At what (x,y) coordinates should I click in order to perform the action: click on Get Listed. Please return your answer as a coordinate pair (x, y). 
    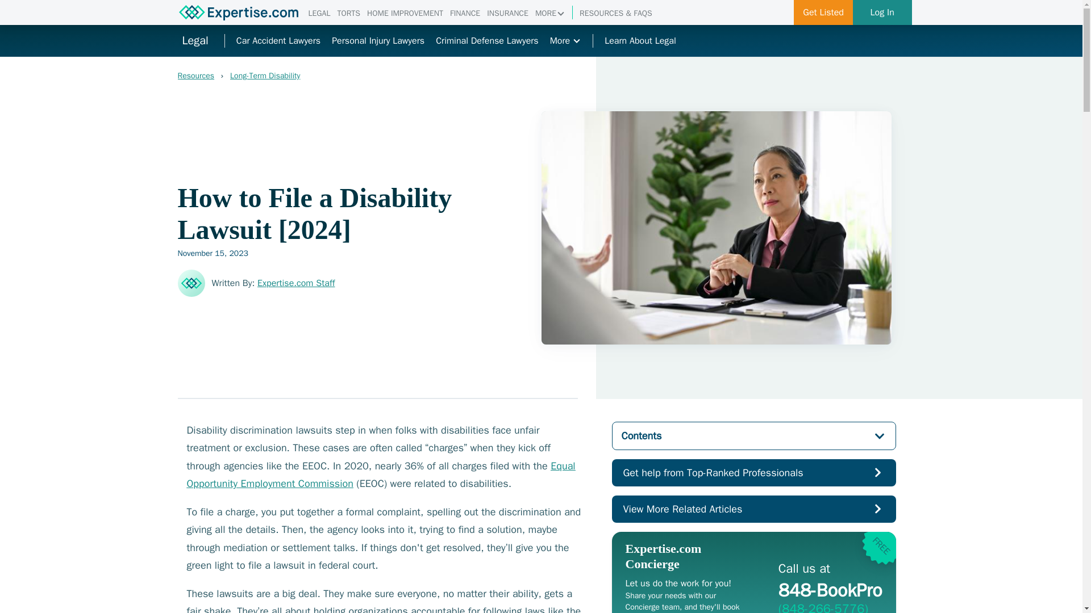
    Looking at the image, I should click on (823, 12).